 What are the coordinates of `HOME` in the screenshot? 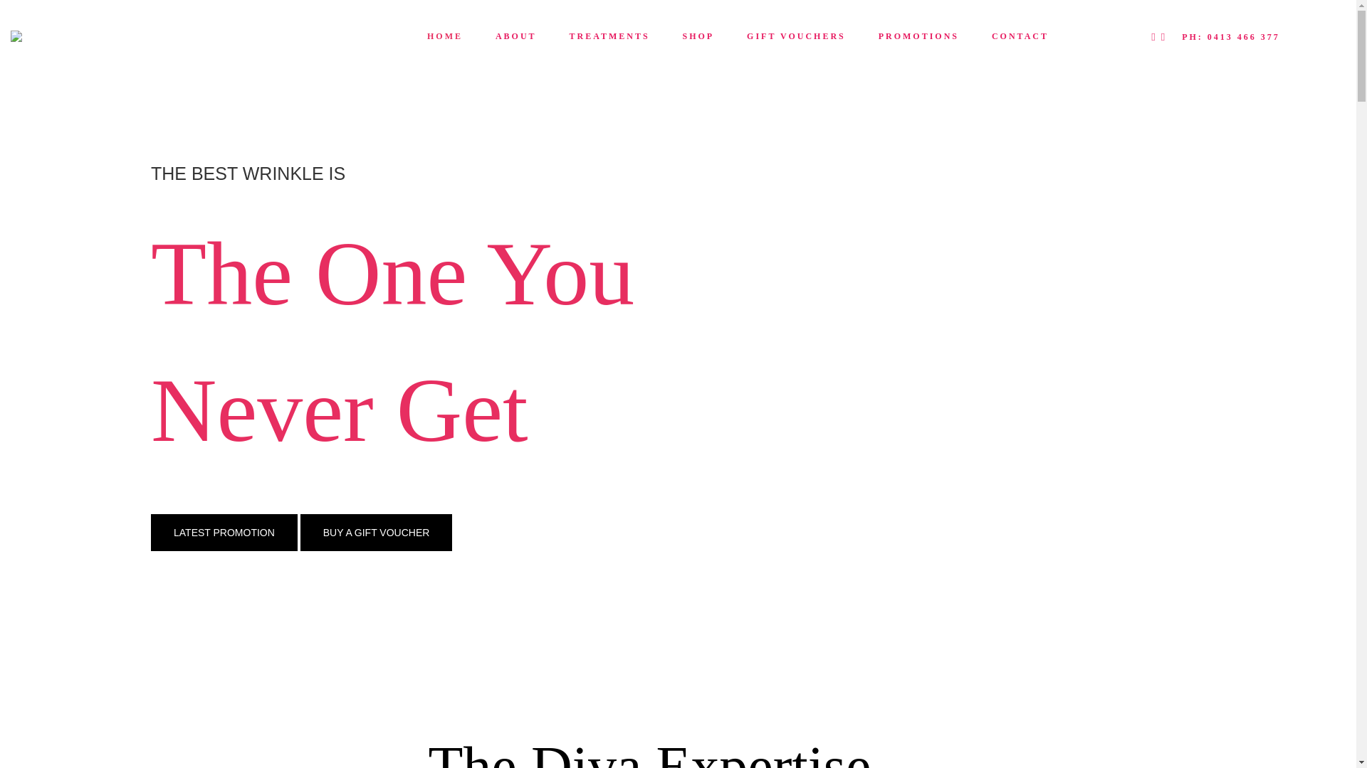 It's located at (445, 37).